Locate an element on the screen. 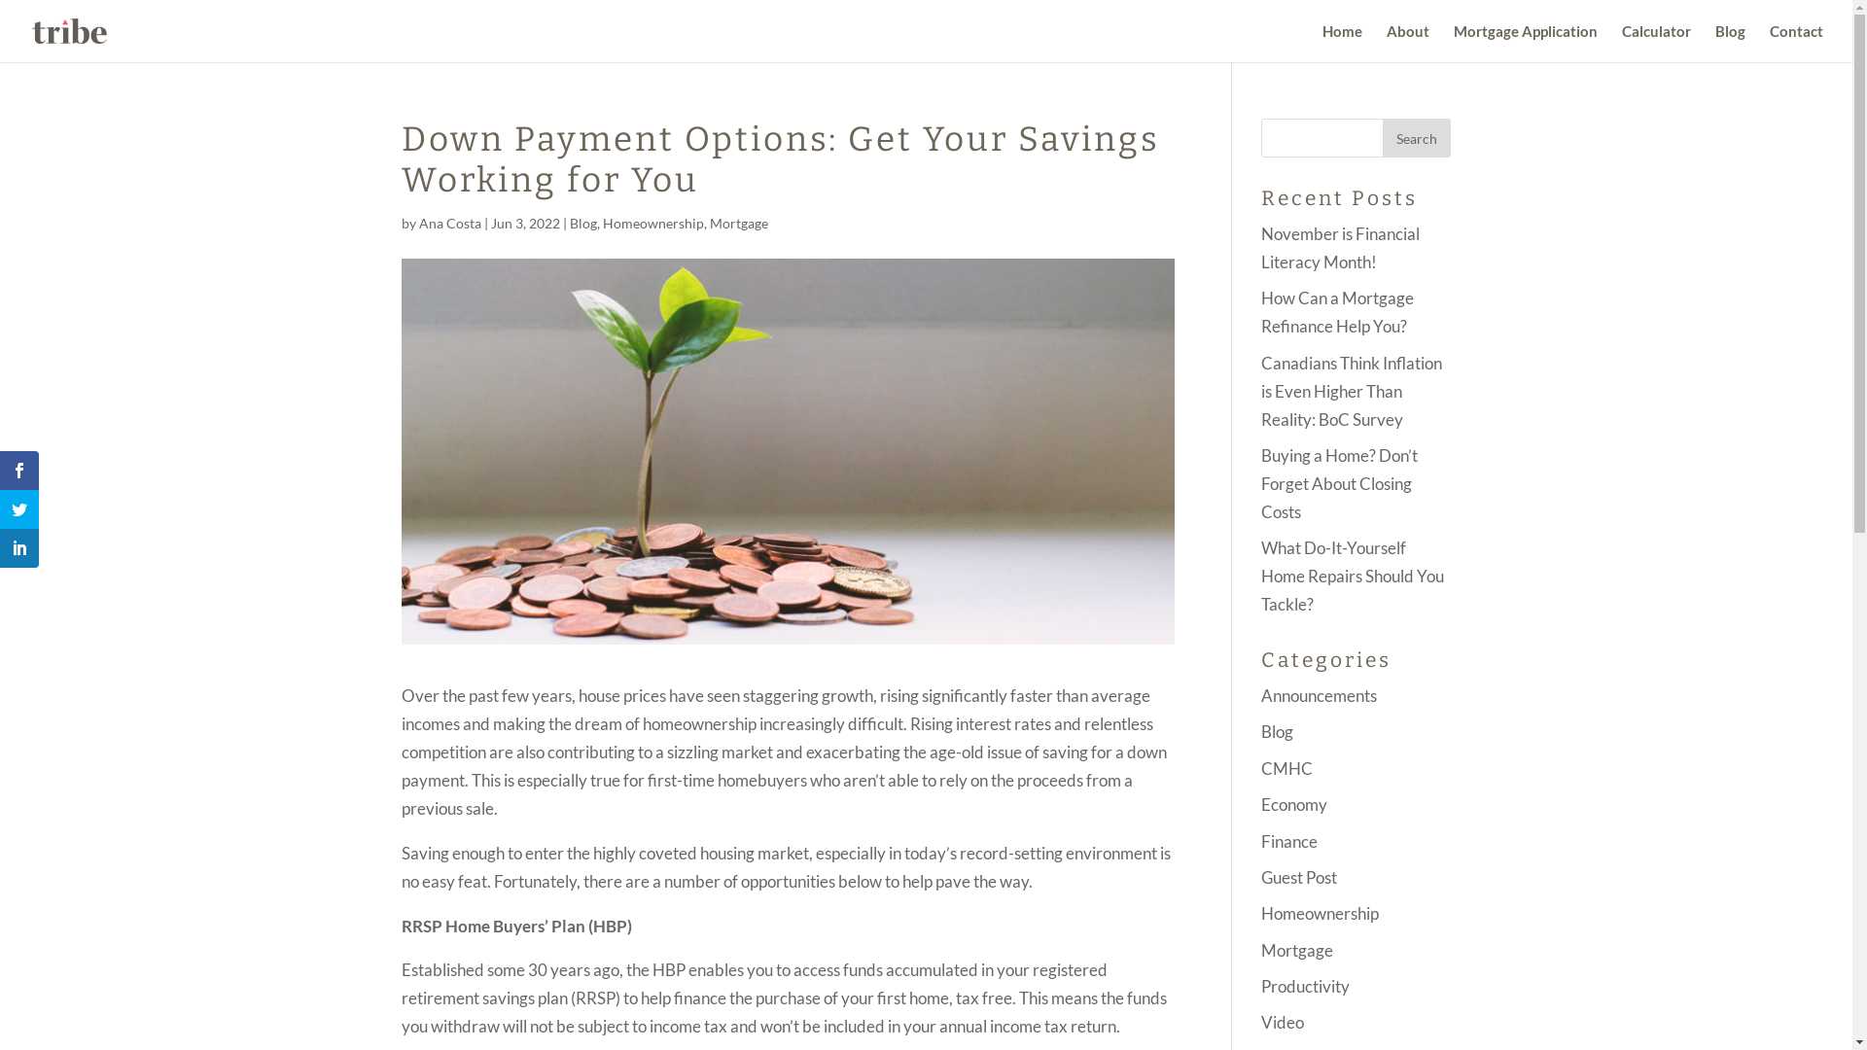  Productivity is located at coordinates (1305, 986).